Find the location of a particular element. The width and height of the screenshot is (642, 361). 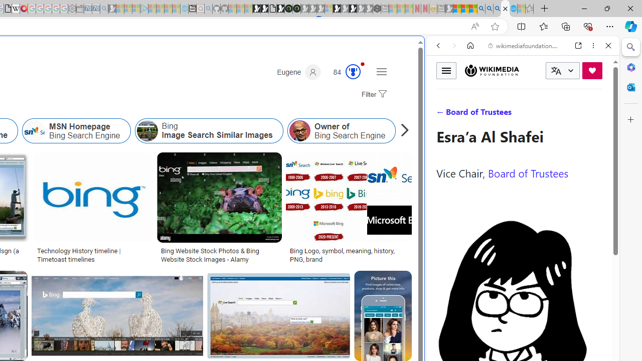

Tabs you've opened is located at coordinates (138, 133).